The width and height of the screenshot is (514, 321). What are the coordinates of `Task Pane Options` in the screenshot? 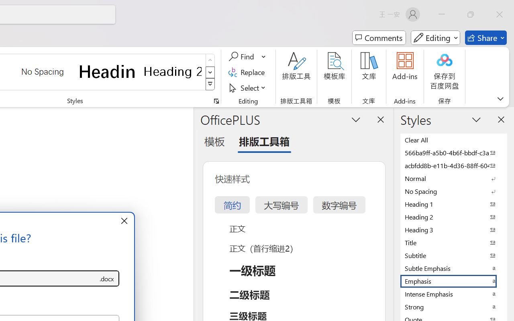 It's located at (356, 119).